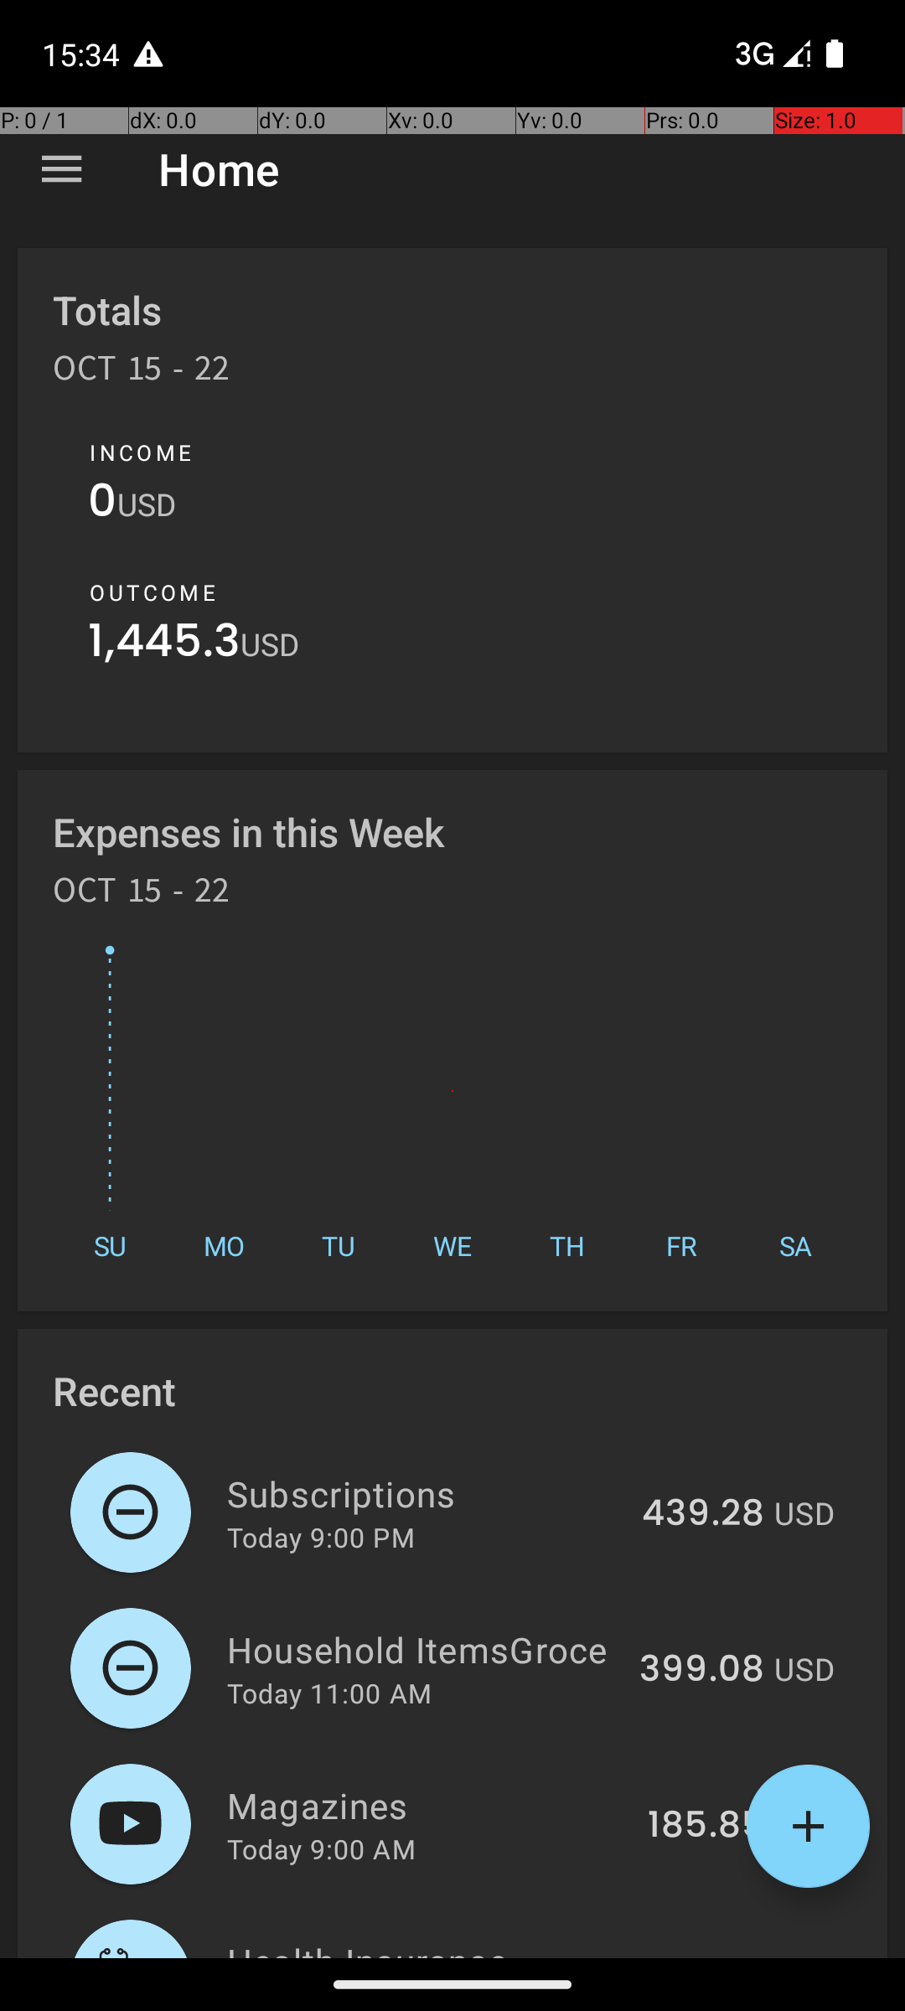 This screenshot has height=2011, width=905. I want to click on 1,445.3, so click(164, 645).